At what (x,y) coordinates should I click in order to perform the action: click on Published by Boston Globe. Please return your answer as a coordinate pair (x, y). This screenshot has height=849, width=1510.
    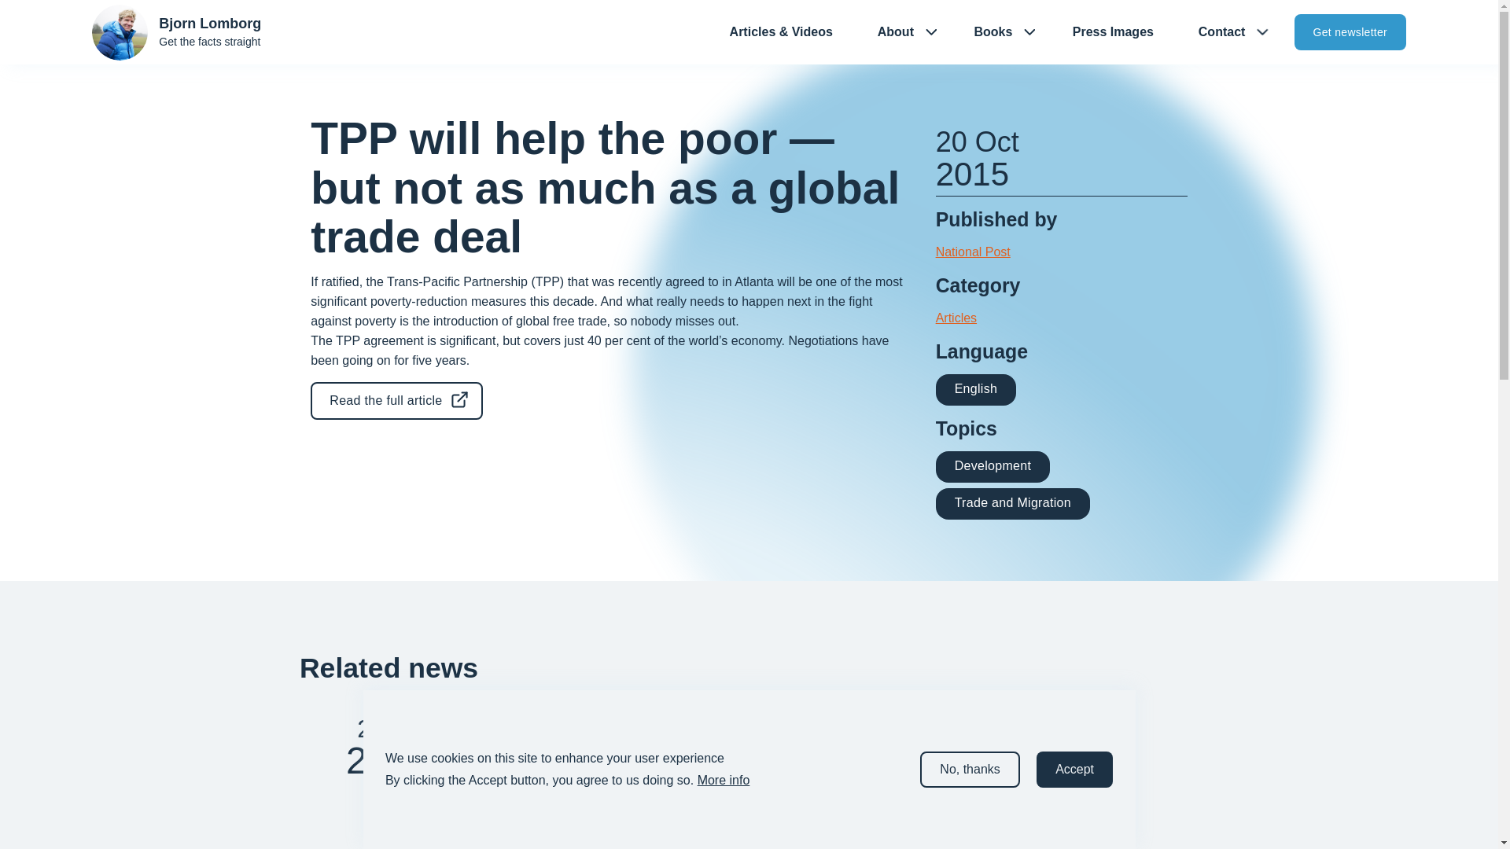
    Looking at the image, I should click on (739, 730).